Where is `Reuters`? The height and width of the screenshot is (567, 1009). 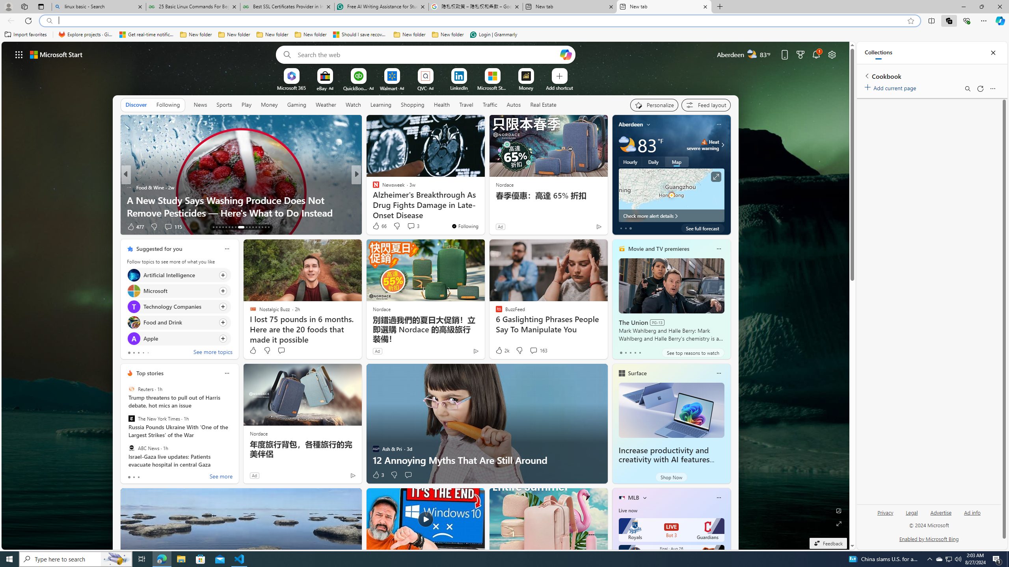 Reuters is located at coordinates (132, 389).